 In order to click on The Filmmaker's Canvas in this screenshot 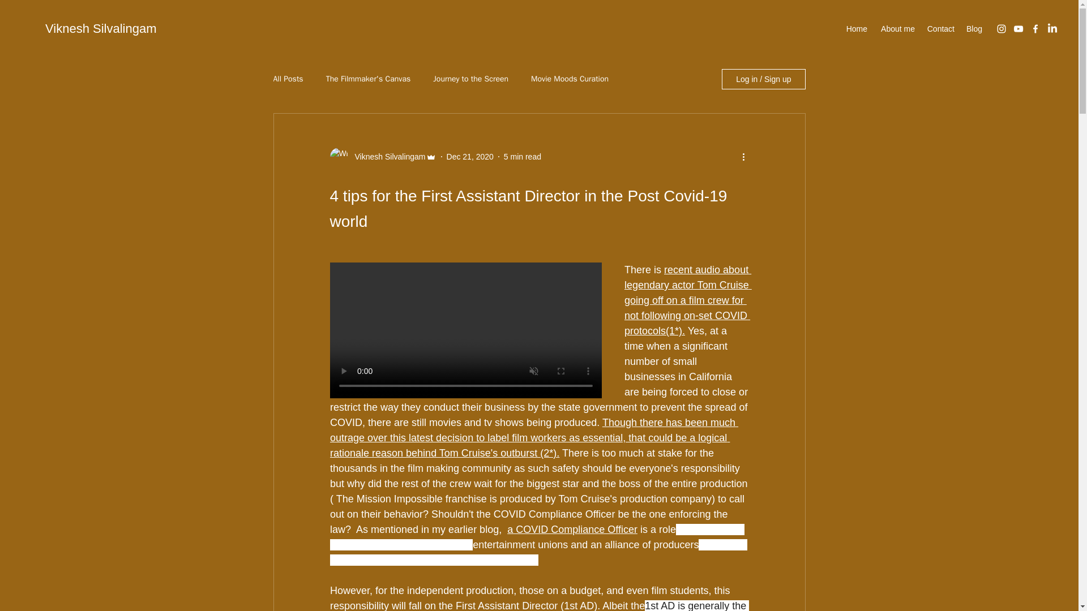, I will do `click(368, 79)`.